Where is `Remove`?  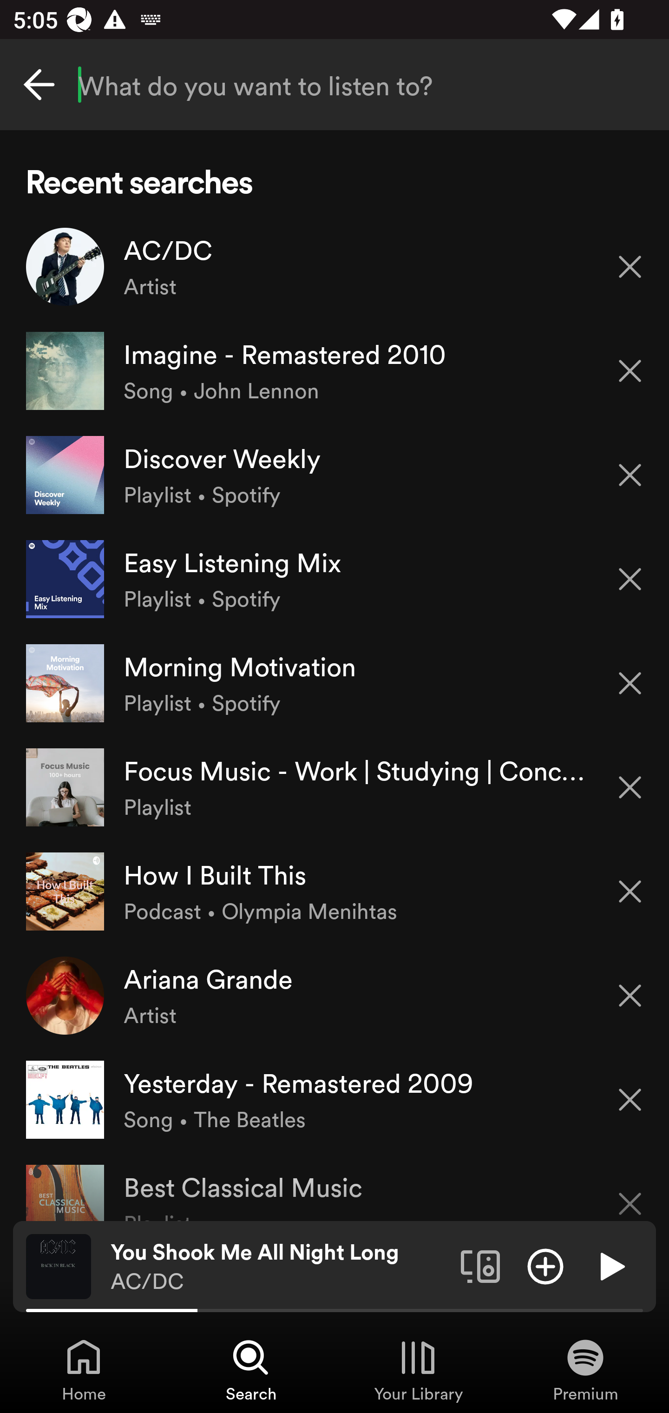
Remove is located at coordinates (630, 996).